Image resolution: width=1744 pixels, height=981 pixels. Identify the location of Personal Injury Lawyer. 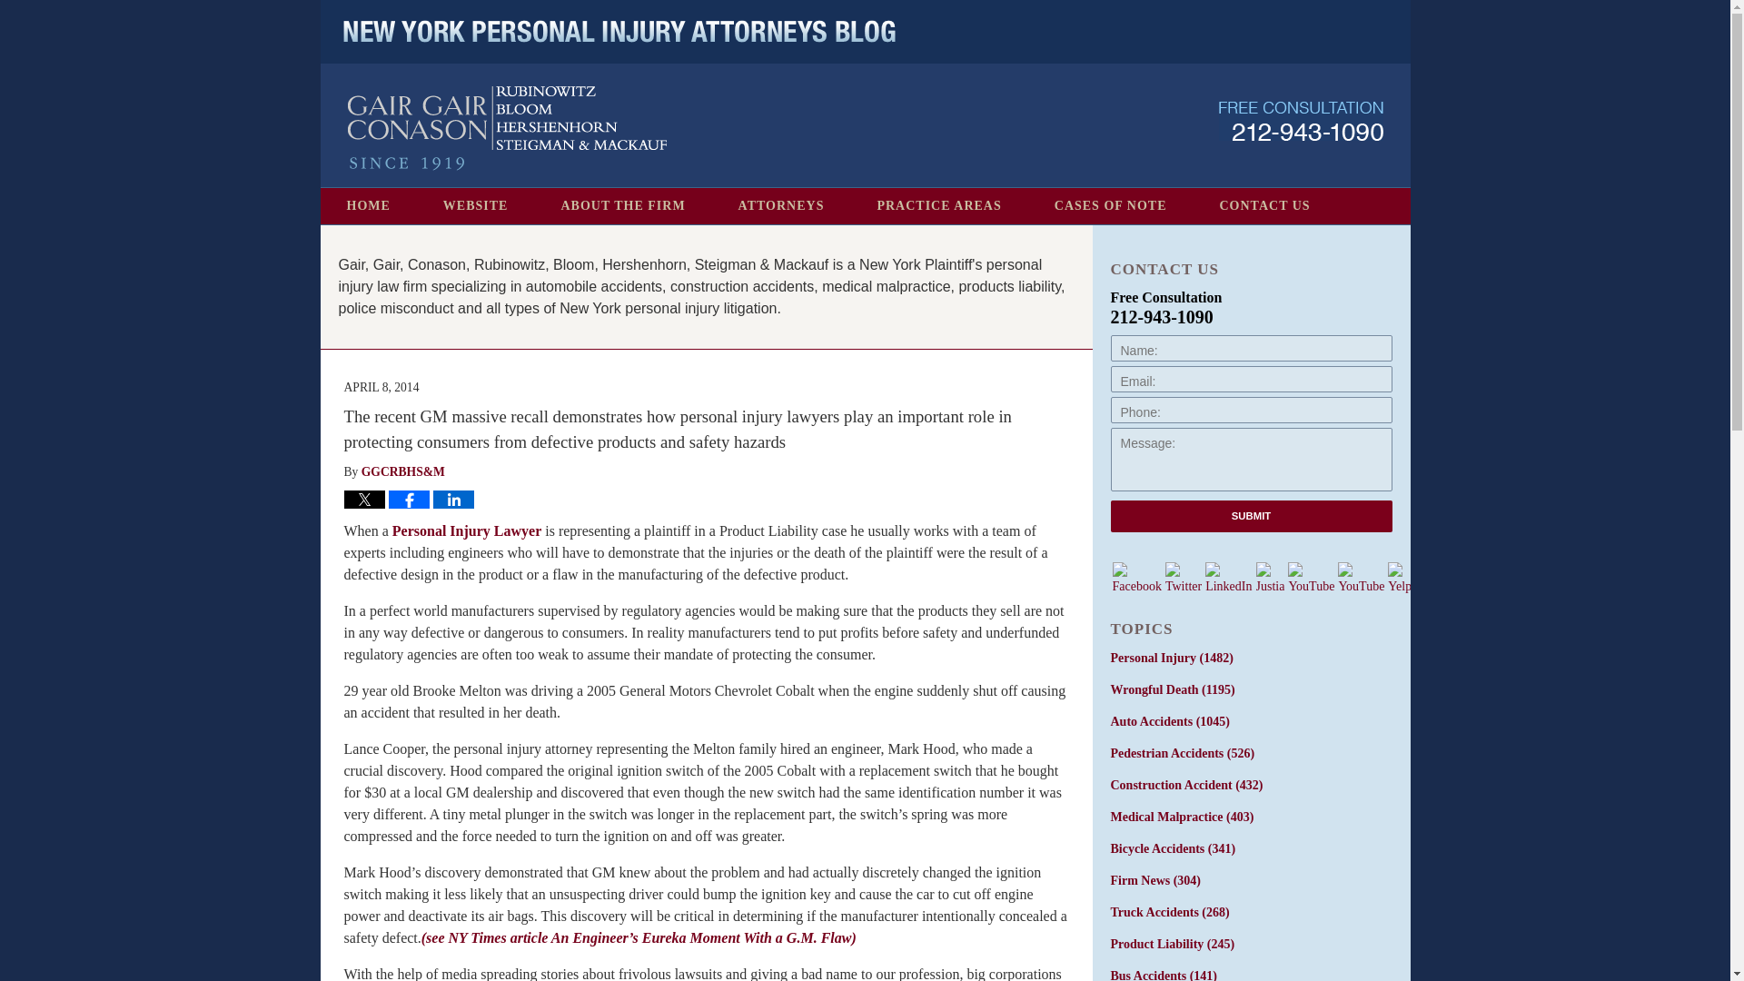
(467, 530).